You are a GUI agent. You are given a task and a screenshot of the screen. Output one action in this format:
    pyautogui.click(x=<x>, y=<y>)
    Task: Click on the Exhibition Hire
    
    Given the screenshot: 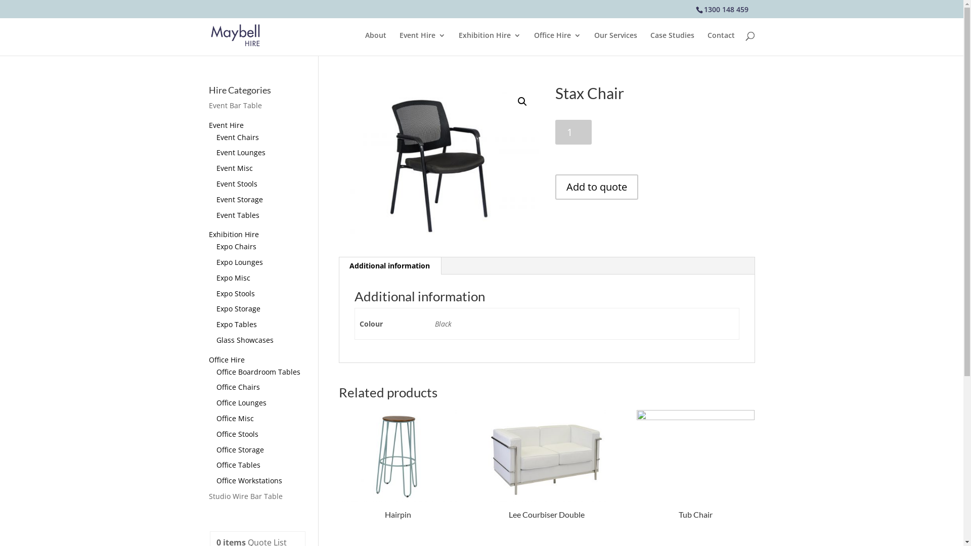 What is the action you would take?
    pyautogui.click(x=234, y=235)
    